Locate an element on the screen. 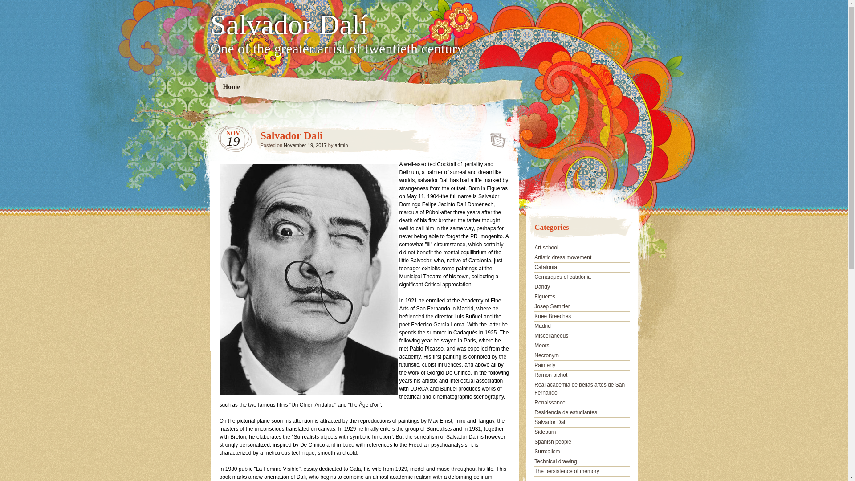  Figueres is located at coordinates (545, 297).